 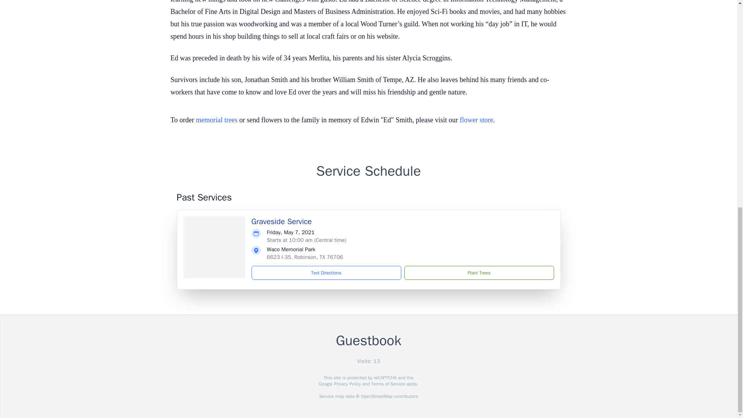 I want to click on memorial trees, so click(x=216, y=120).